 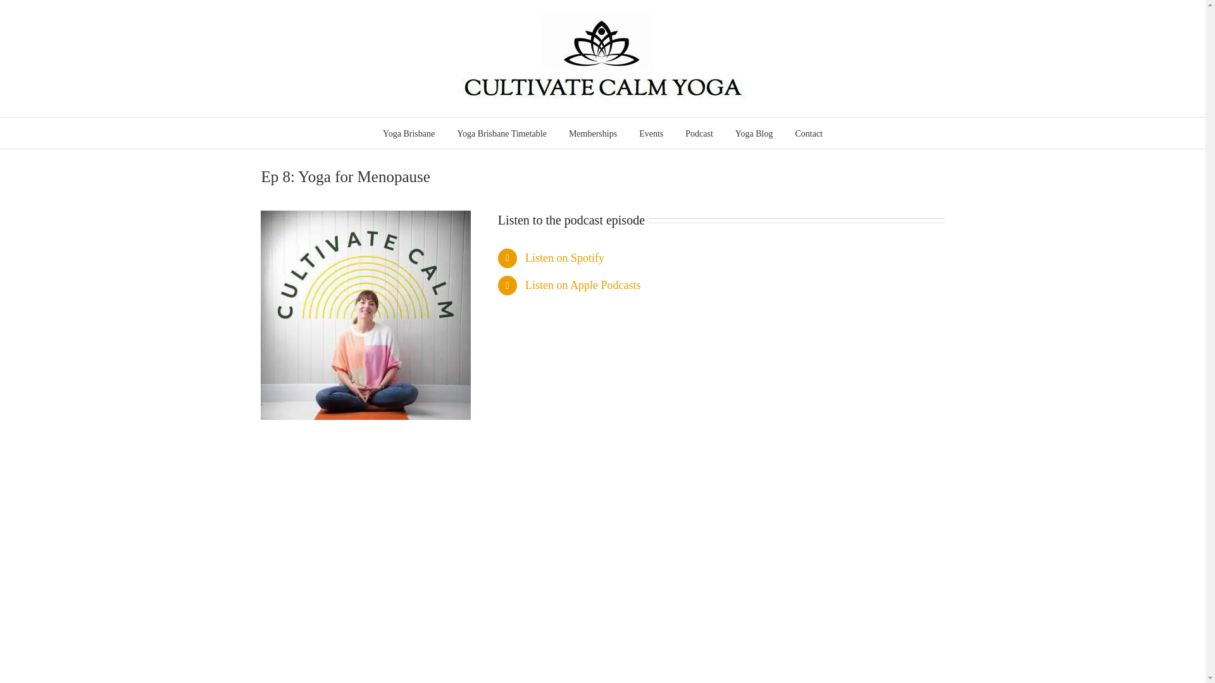 I want to click on Listen on Apple Podcasts, so click(x=583, y=285).